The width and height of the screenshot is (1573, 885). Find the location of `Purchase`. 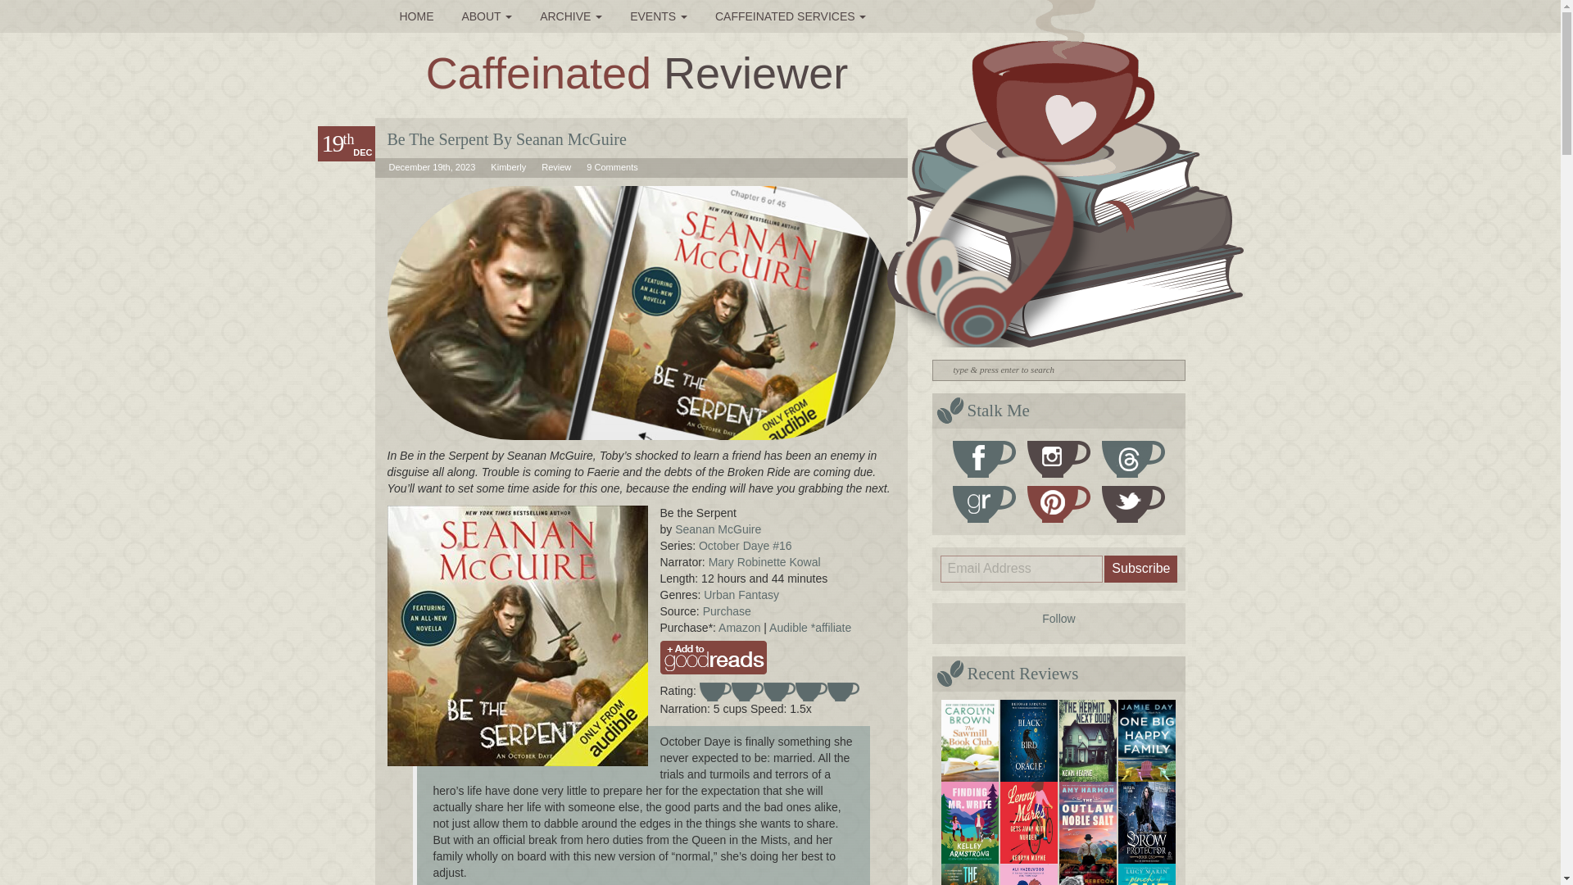

Purchase is located at coordinates (728, 610).